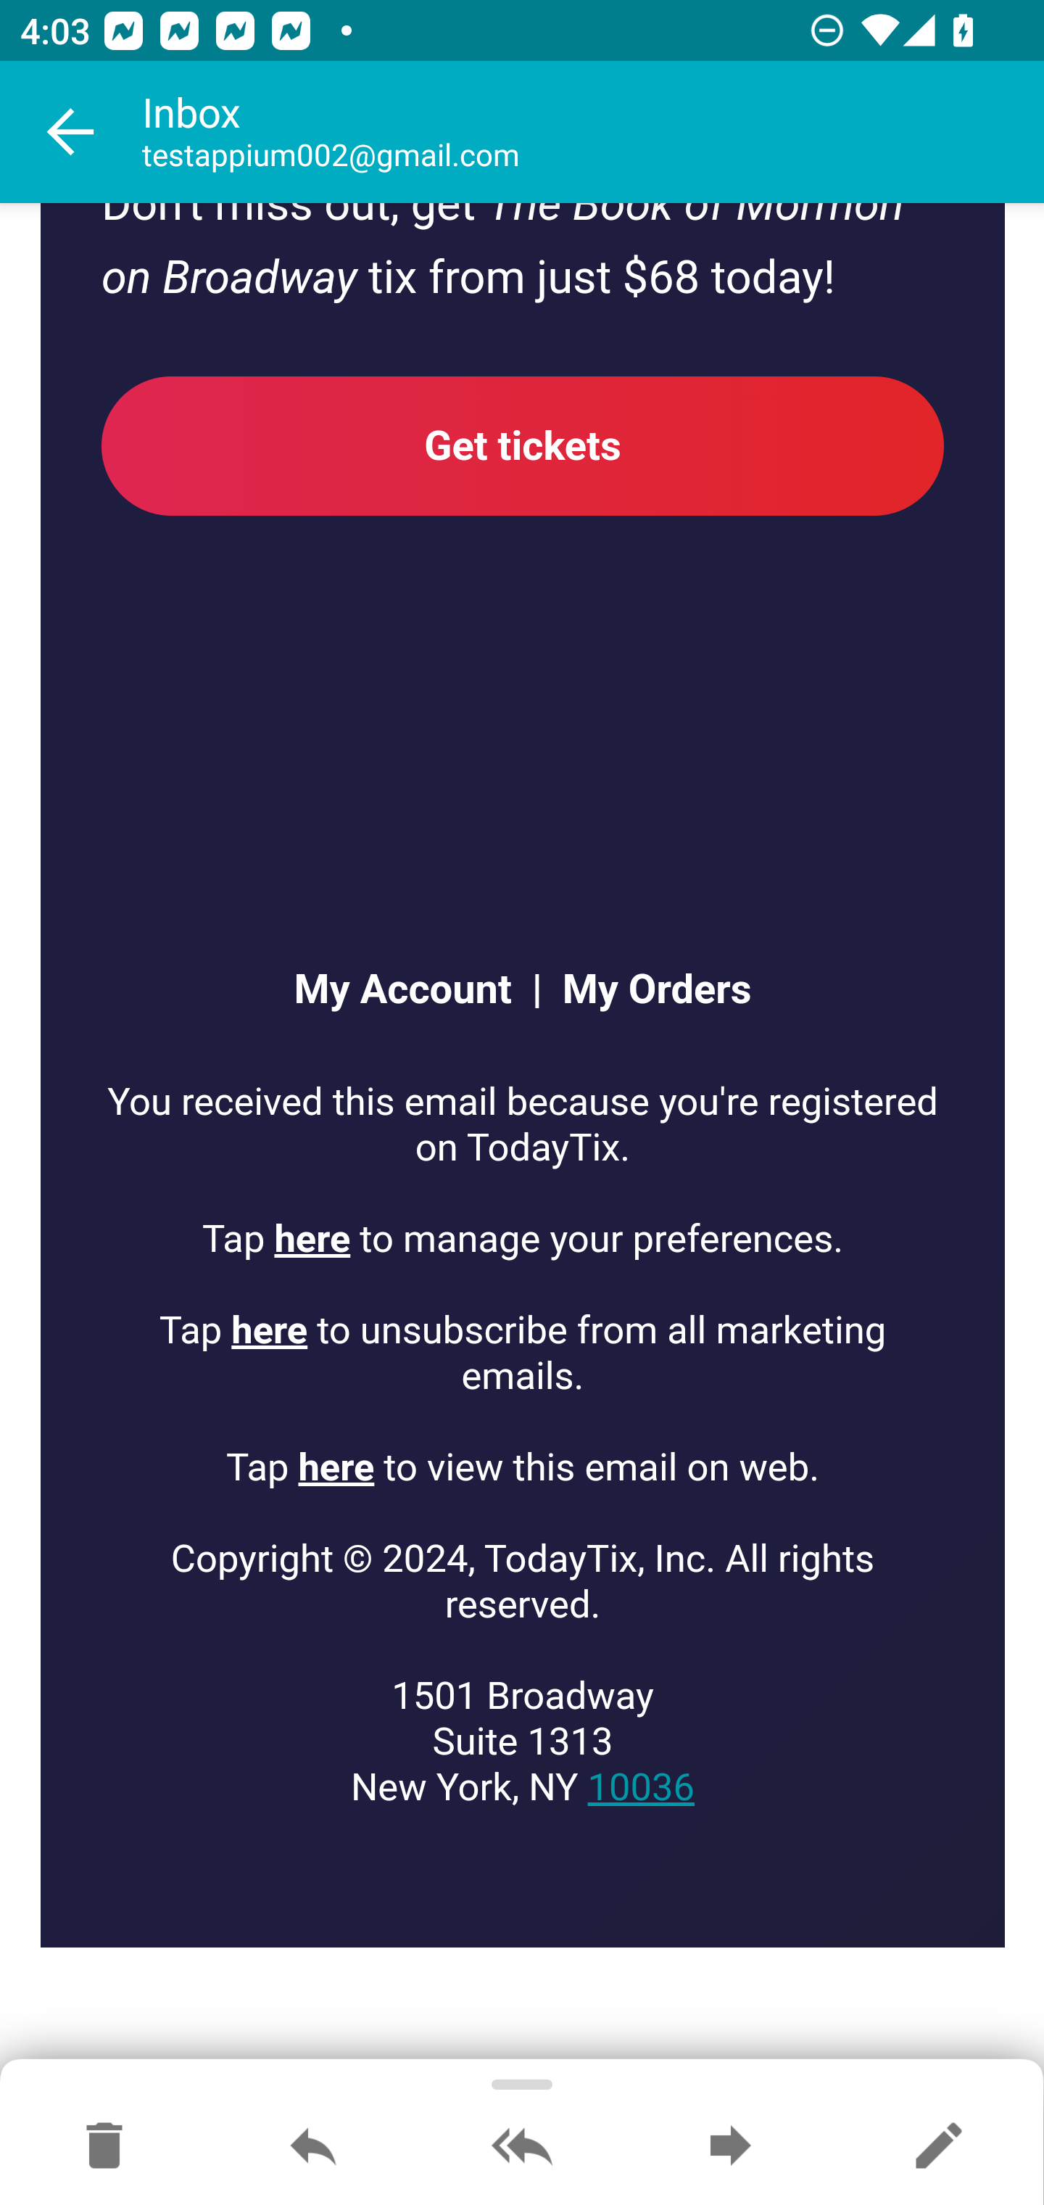 The width and height of the screenshot is (1044, 2205). Describe the element at coordinates (522, 2147) in the screenshot. I see `Reply all` at that location.